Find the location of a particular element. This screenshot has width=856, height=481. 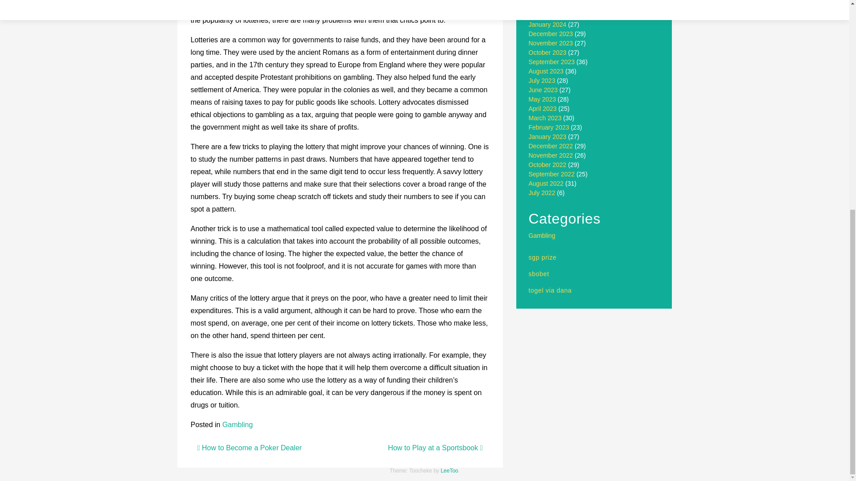

October 2023 is located at coordinates (547, 53).